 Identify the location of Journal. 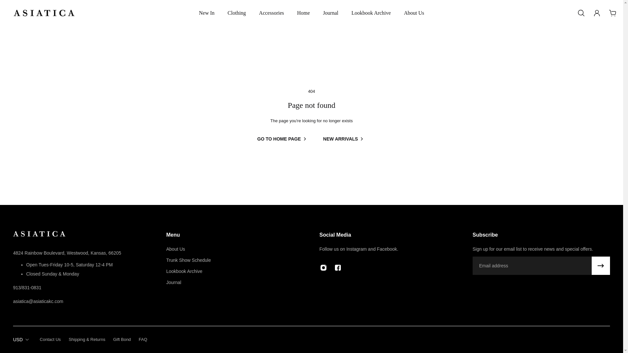
(330, 16).